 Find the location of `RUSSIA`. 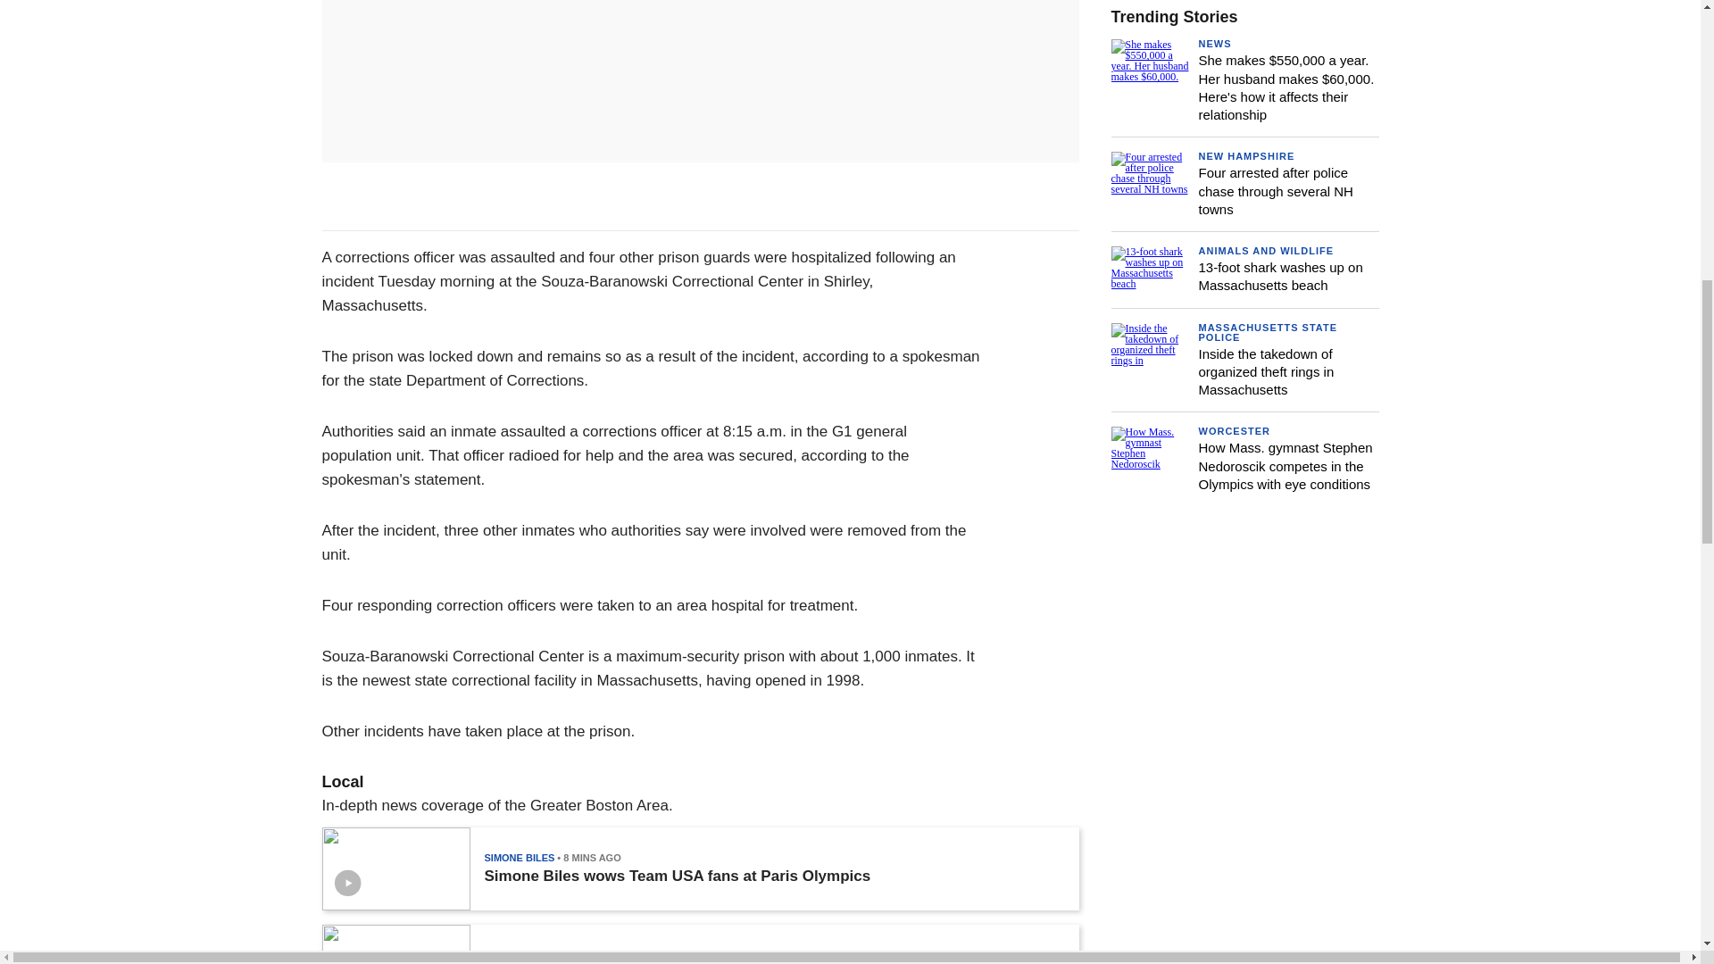

RUSSIA is located at coordinates (502, 954).